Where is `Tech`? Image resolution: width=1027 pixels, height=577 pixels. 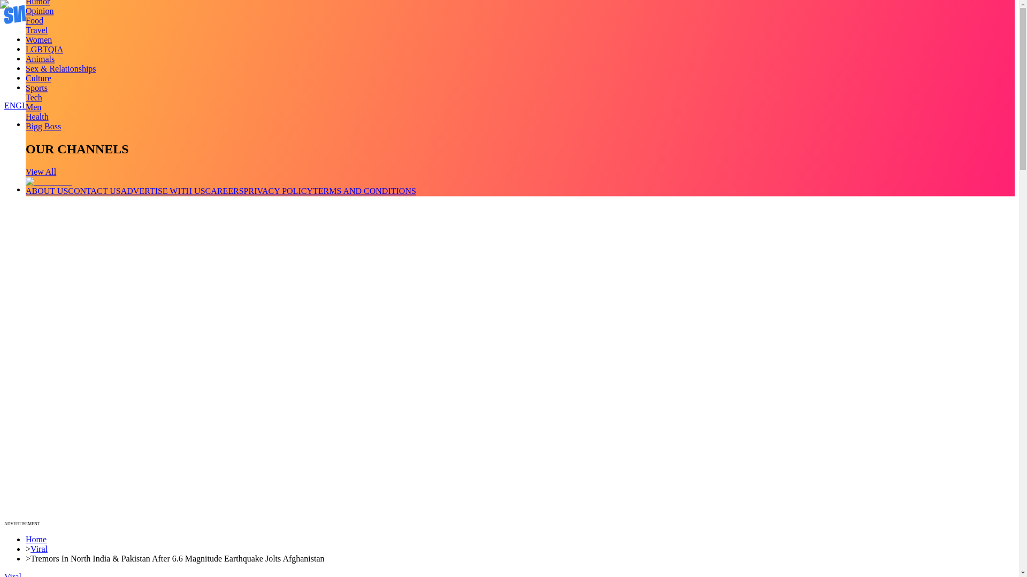
Tech is located at coordinates (34, 97).